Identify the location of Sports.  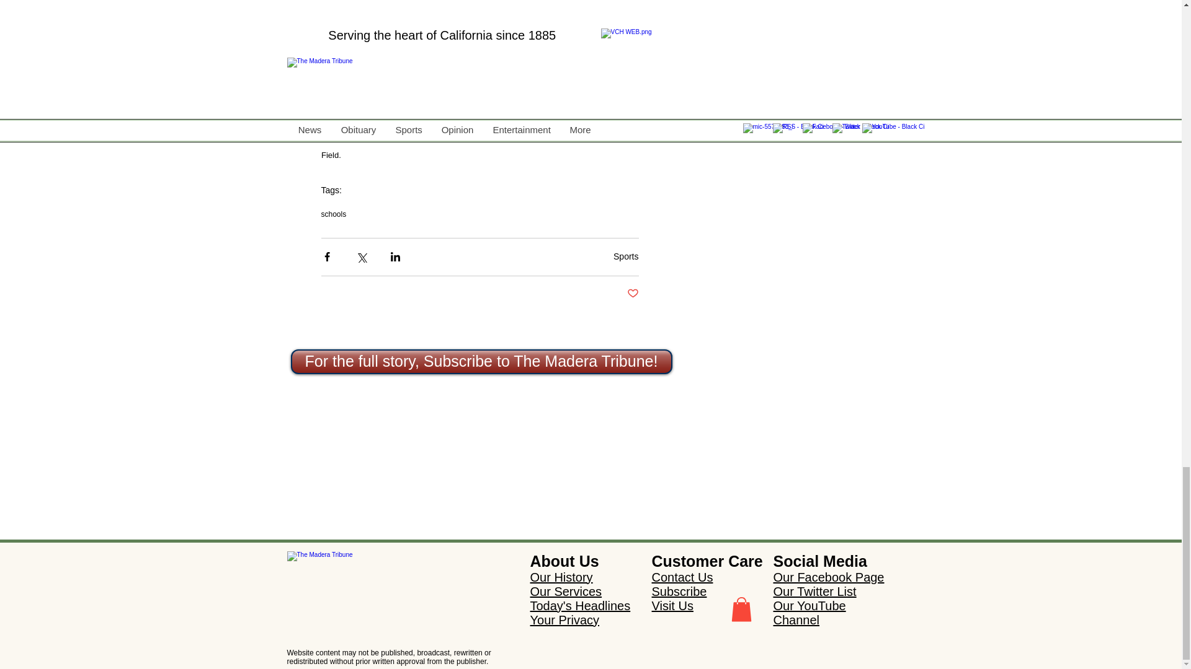
(625, 256).